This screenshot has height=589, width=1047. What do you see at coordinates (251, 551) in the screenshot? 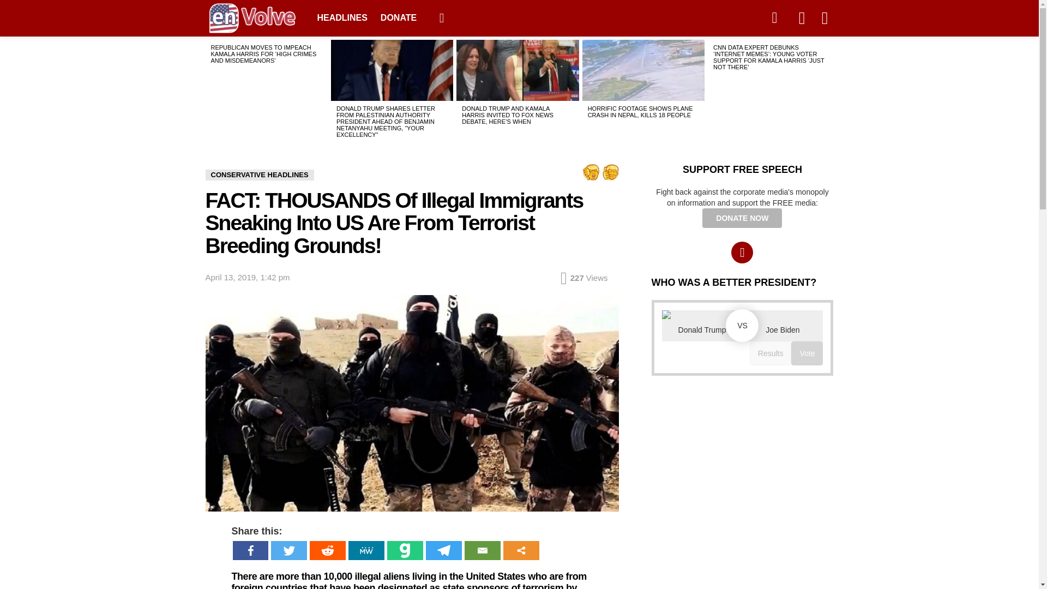
I see `Facebook` at bounding box center [251, 551].